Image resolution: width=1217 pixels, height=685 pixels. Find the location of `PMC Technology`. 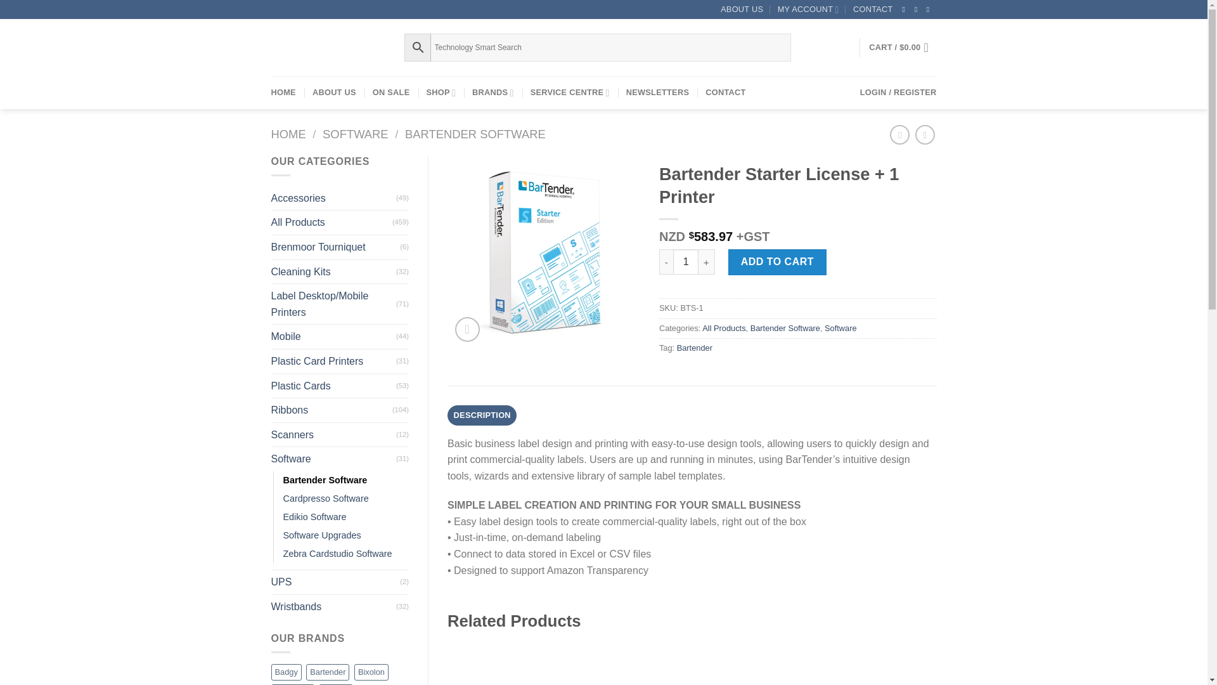

PMC Technology is located at coordinates (328, 48).